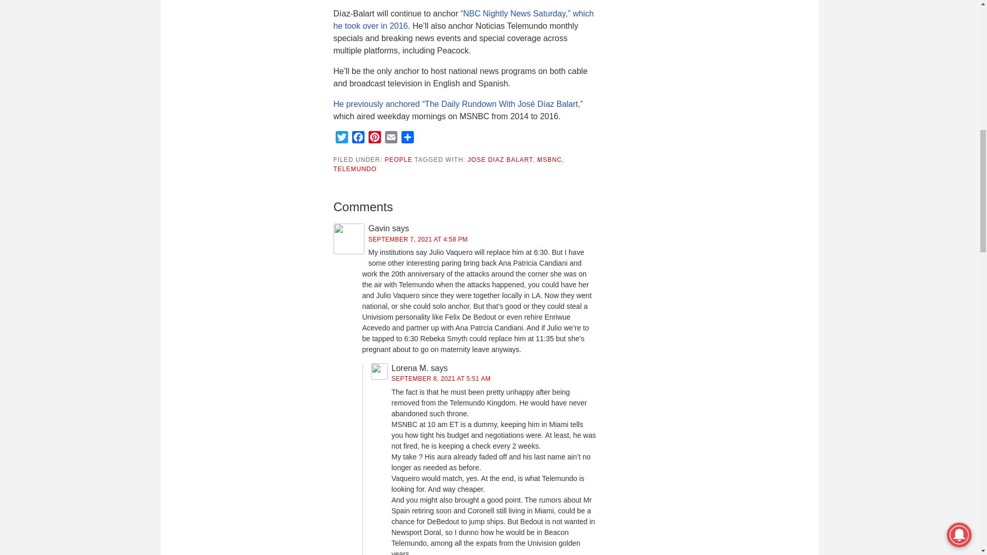  Describe the element at coordinates (500, 159) in the screenshot. I see `JOSE DIAZ BALART` at that location.